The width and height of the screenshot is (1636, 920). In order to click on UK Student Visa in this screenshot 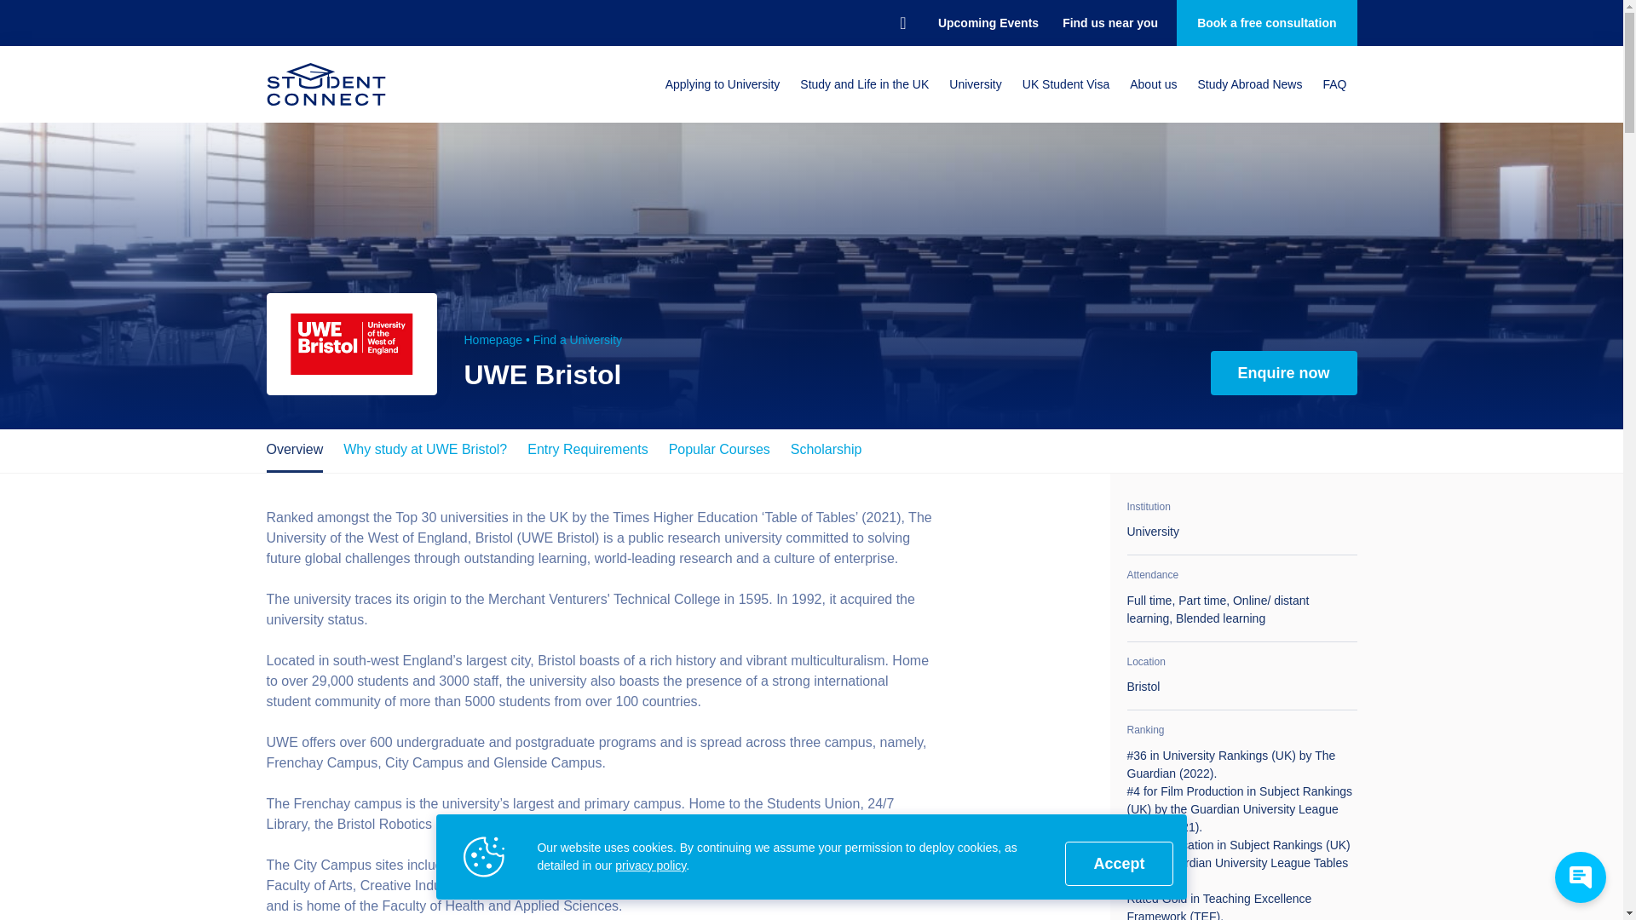, I will do `click(1065, 83)`.